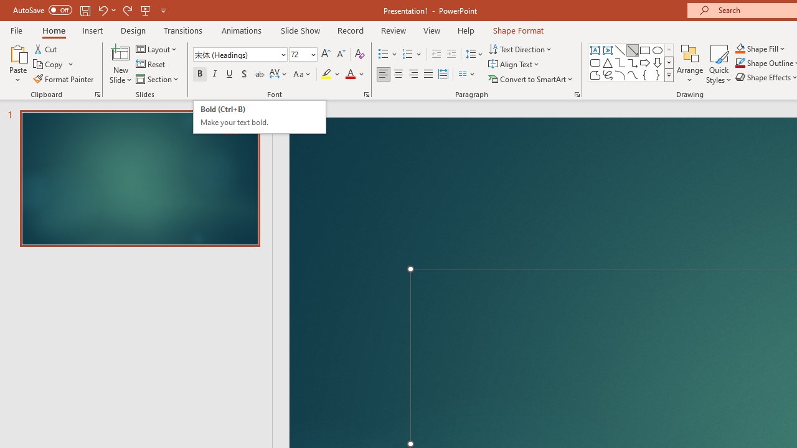  Describe the element at coordinates (443, 75) in the screenshot. I see `Distributed` at that location.